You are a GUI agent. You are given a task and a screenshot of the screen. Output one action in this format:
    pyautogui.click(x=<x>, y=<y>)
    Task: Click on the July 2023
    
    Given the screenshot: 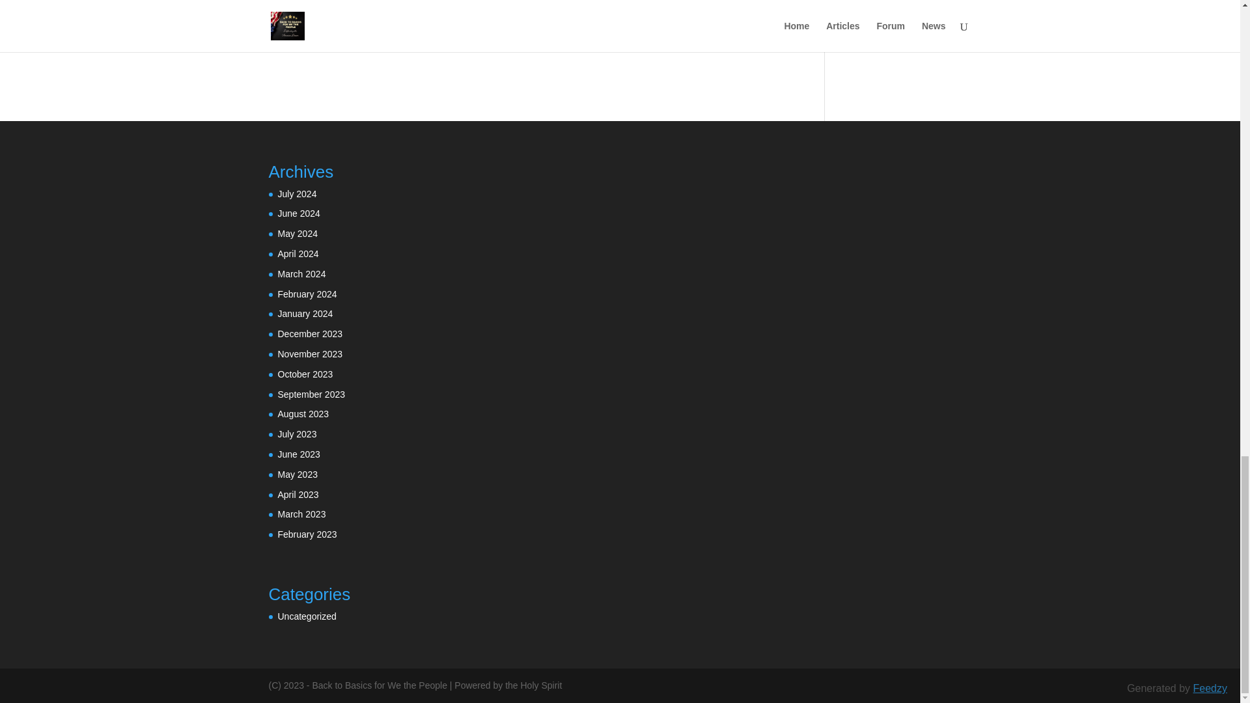 What is the action you would take?
    pyautogui.click(x=297, y=434)
    